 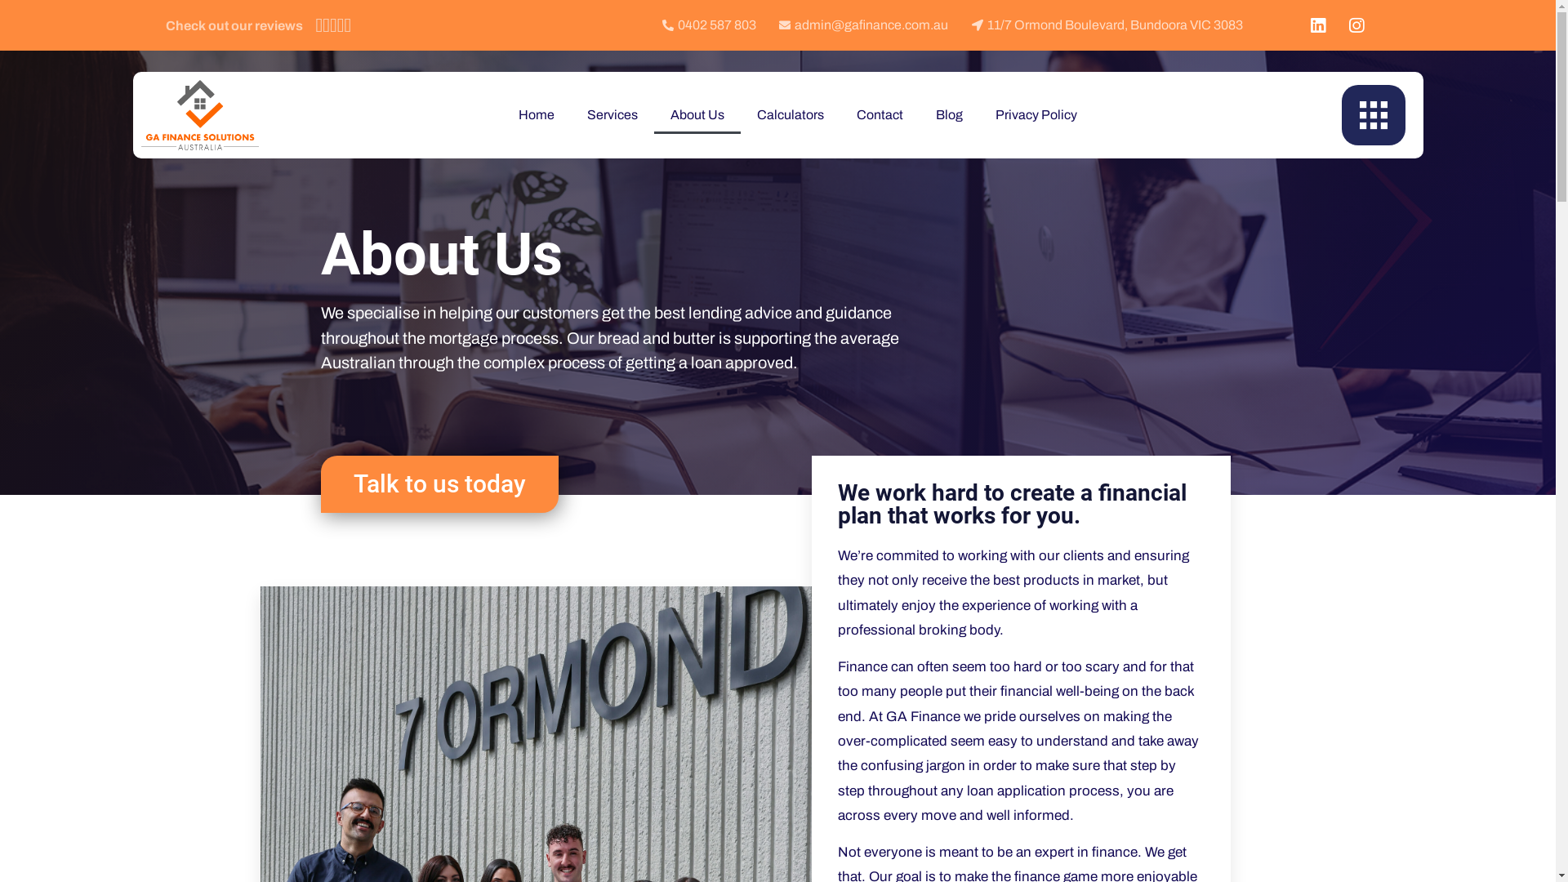 I want to click on Contact, so click(x=880, y=115).